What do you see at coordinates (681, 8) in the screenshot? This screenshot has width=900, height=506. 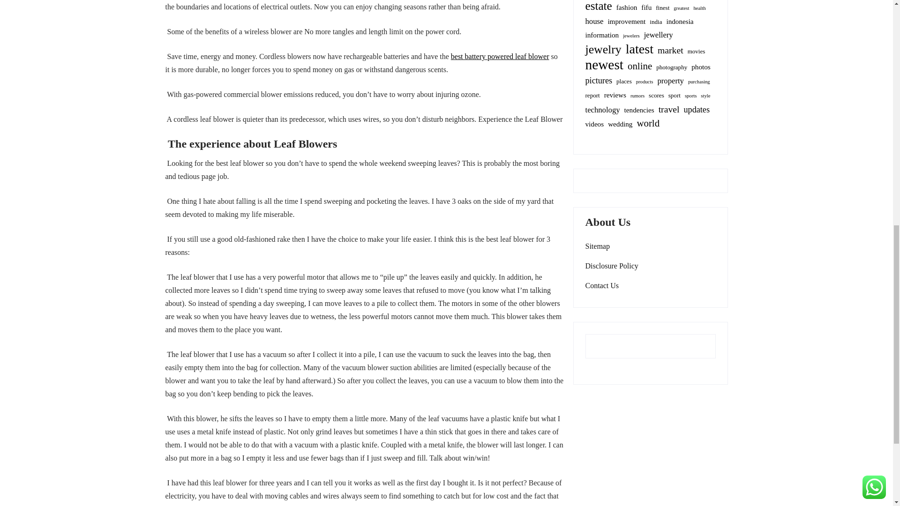 I see `greatest` at bounding box center [681, 8].